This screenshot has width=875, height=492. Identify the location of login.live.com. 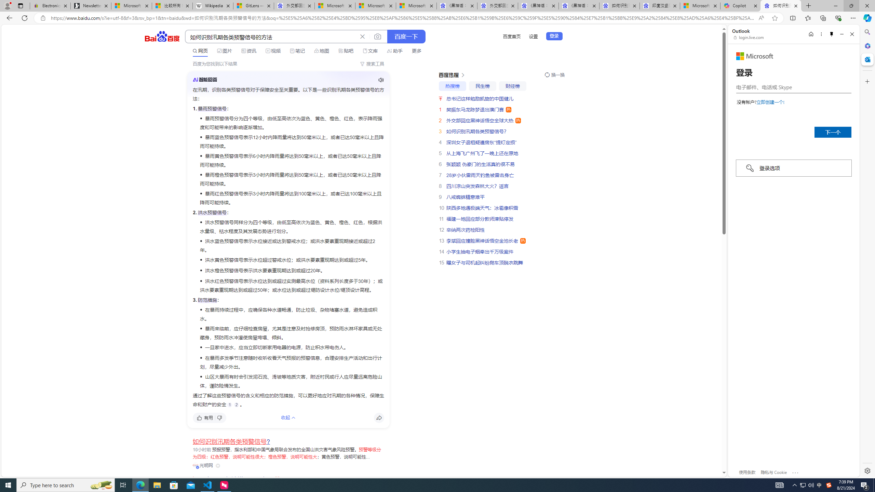
(749, 37).